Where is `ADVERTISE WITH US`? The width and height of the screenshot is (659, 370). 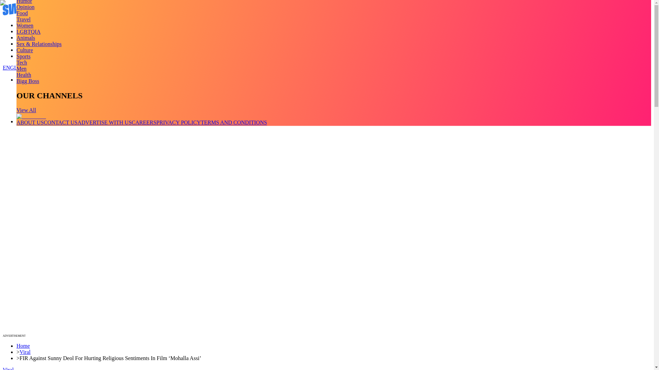 ADVERTISE WITH US is located at coordinates (105, 122).